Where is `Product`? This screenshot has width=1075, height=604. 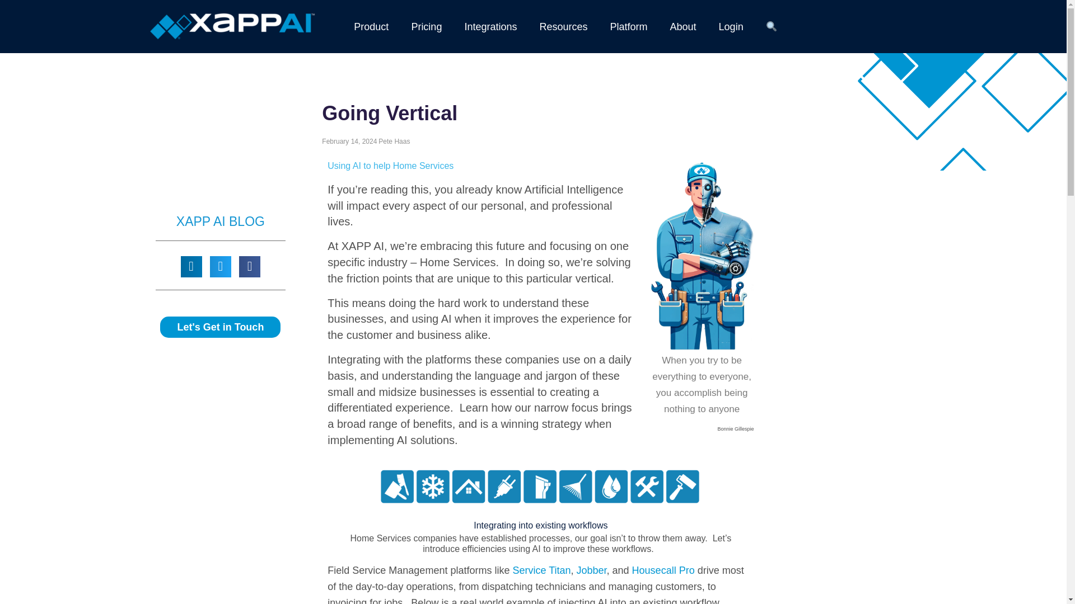
Product is located at coordinates (371, 26).